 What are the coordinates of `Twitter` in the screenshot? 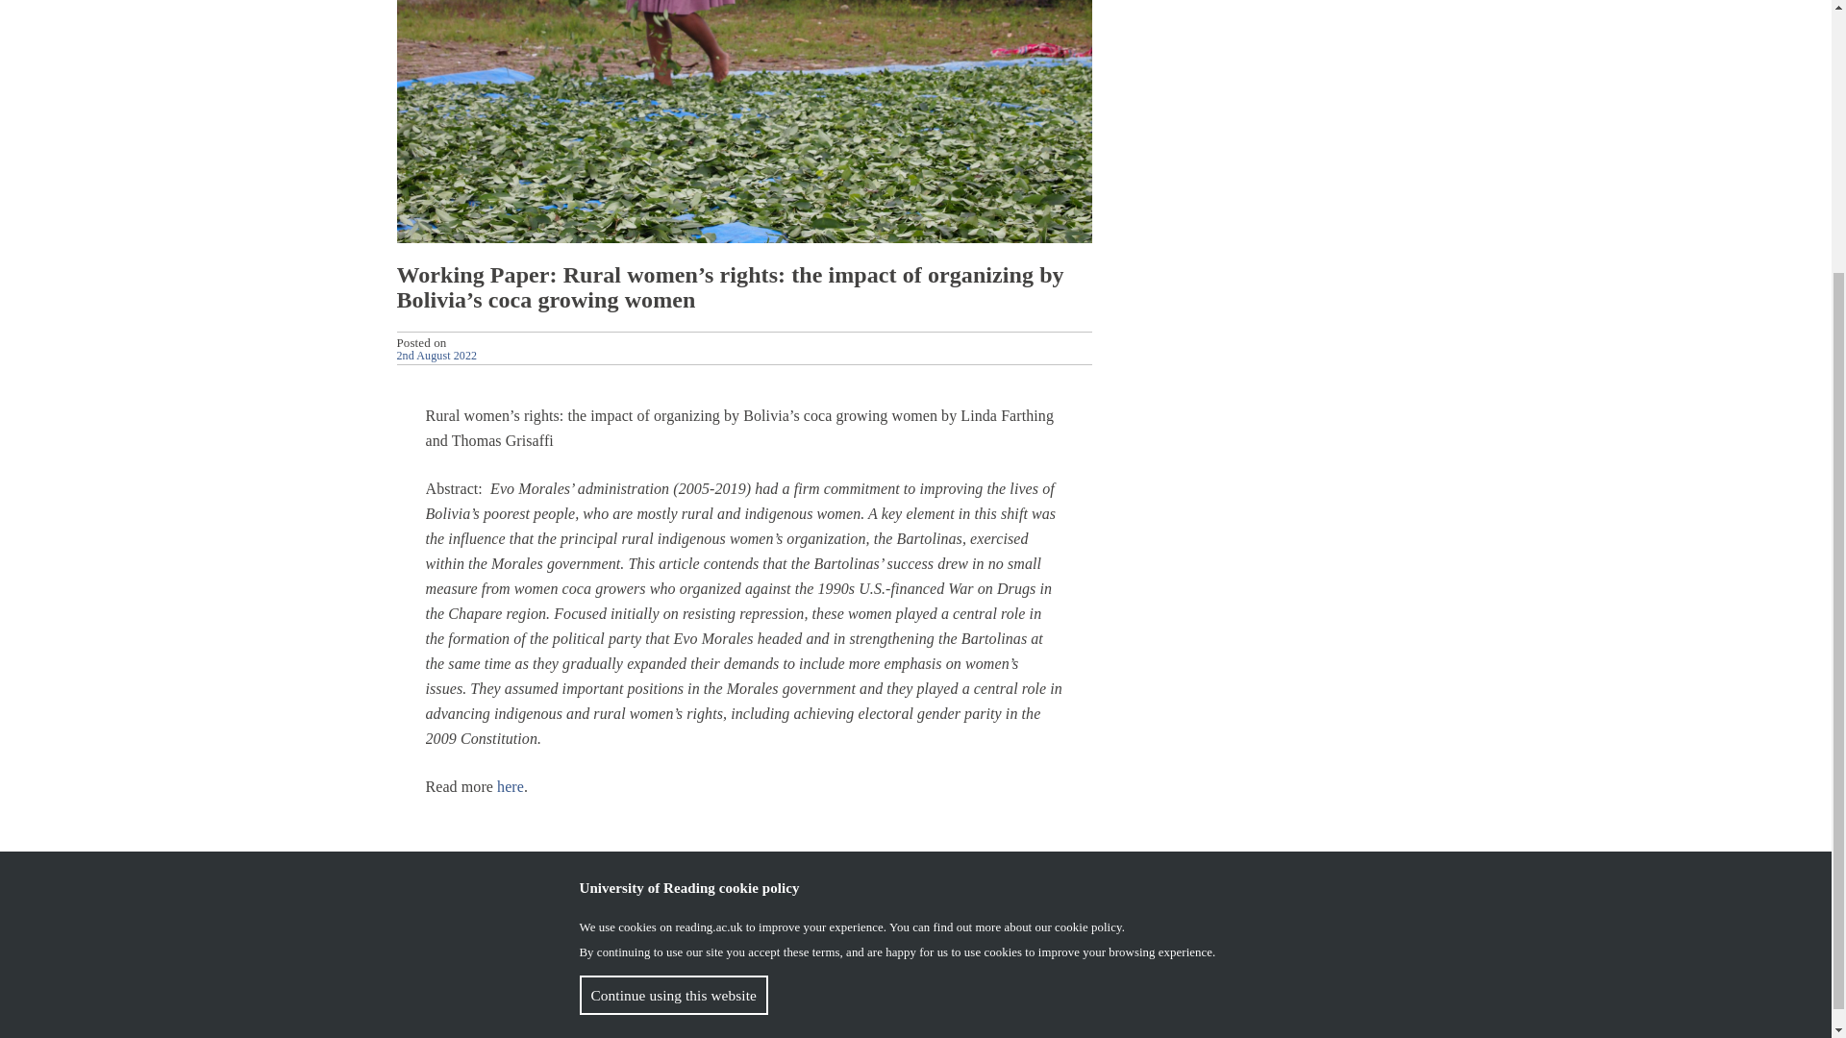 It's located at (1425, 1012).